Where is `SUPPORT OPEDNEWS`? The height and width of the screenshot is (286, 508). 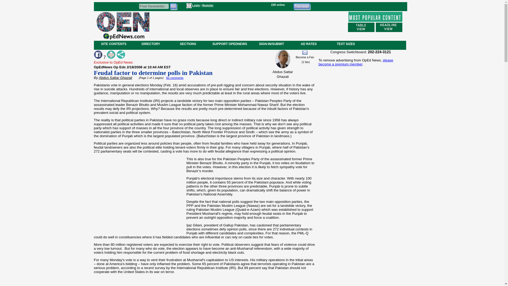
SUPPORT OPEDNEWS is located at coordinates (230, 44).